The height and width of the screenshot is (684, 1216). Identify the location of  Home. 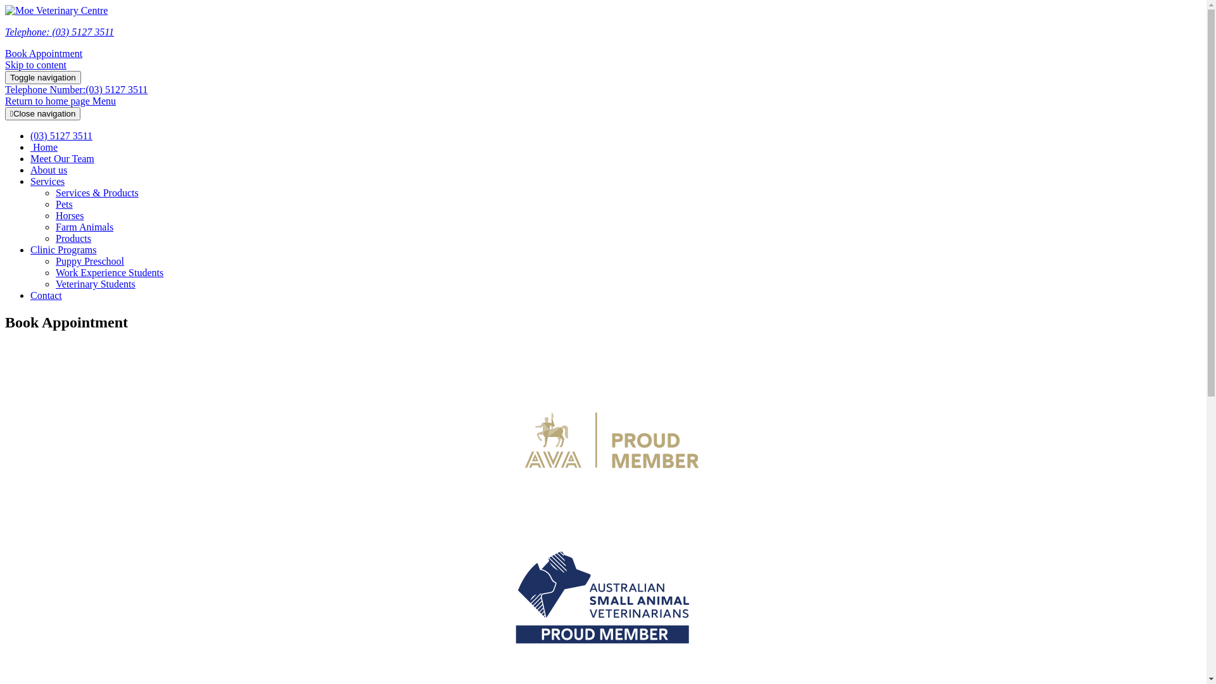
(44, 147).